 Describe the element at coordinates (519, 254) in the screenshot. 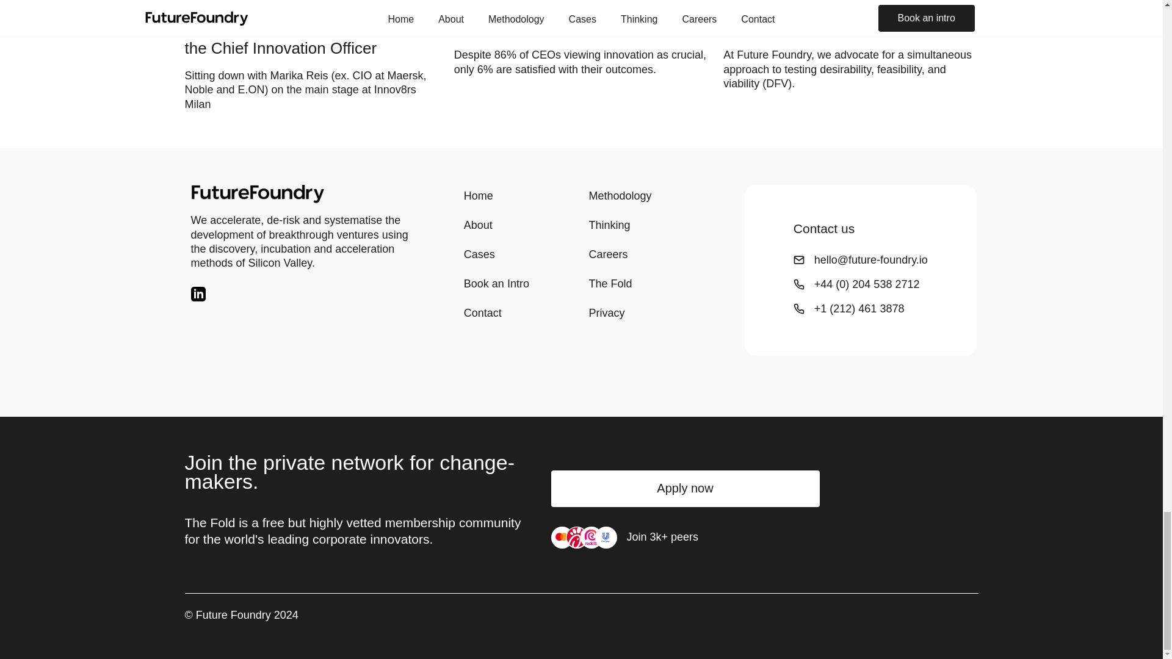

I see `Cases` at that location.